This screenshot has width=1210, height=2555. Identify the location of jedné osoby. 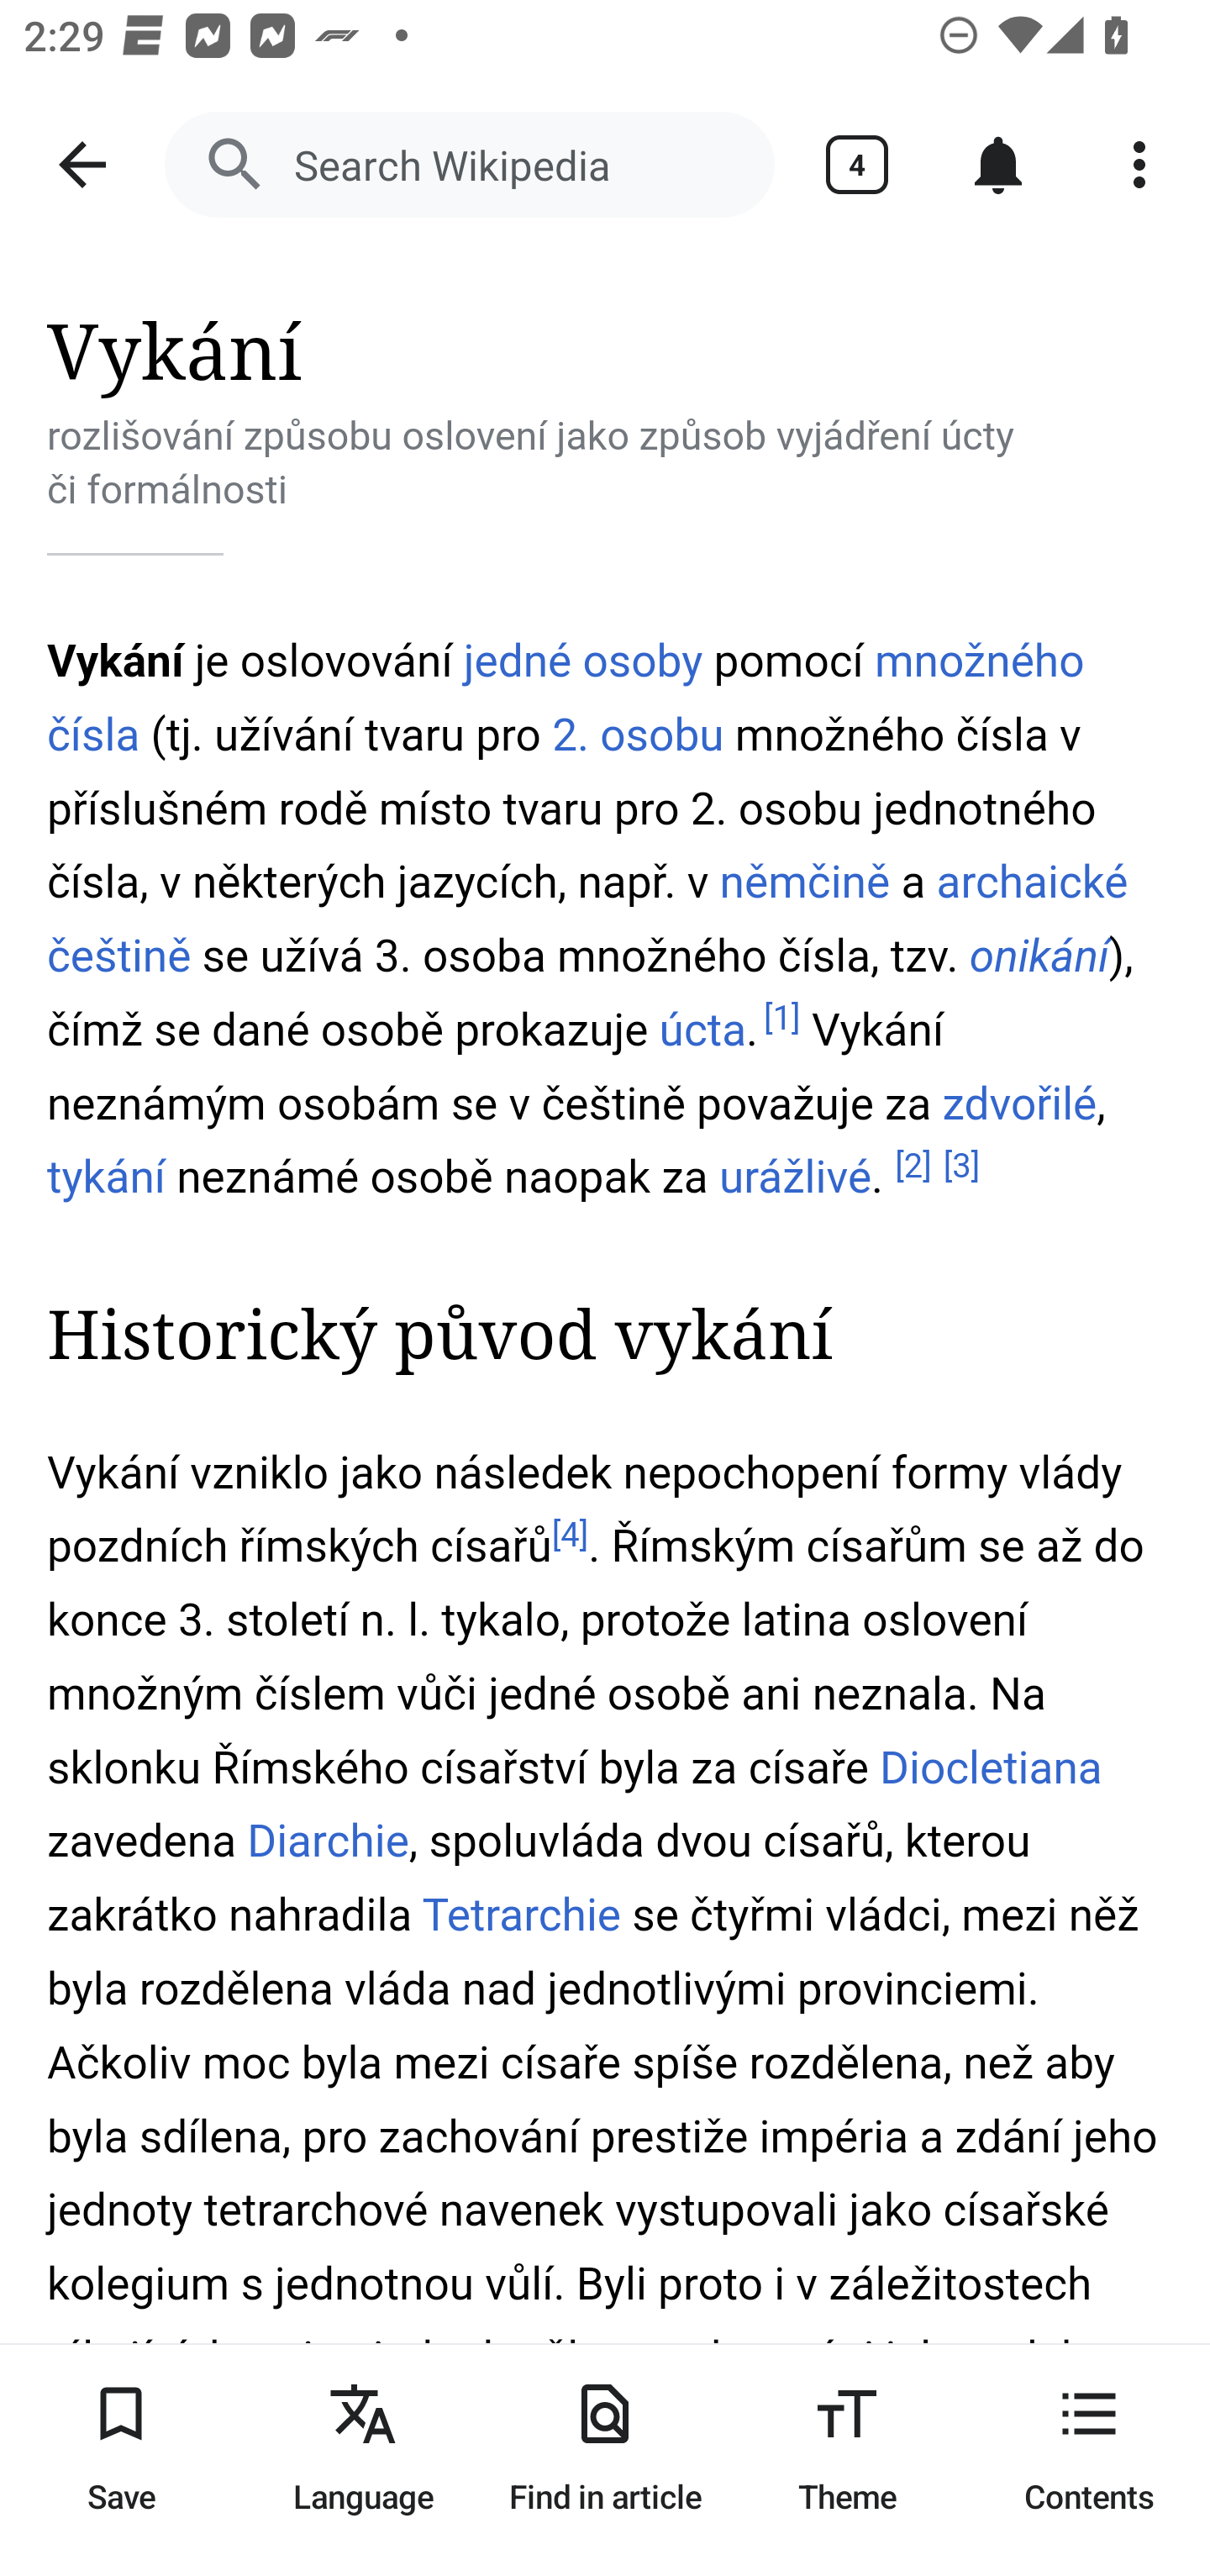
(583, 659).